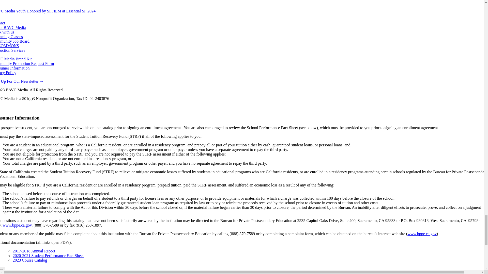 The image size is (488, 274). Describe the element at coordinates (11, 37) in the screenshot. I see `Upcoming Classes` at that location.